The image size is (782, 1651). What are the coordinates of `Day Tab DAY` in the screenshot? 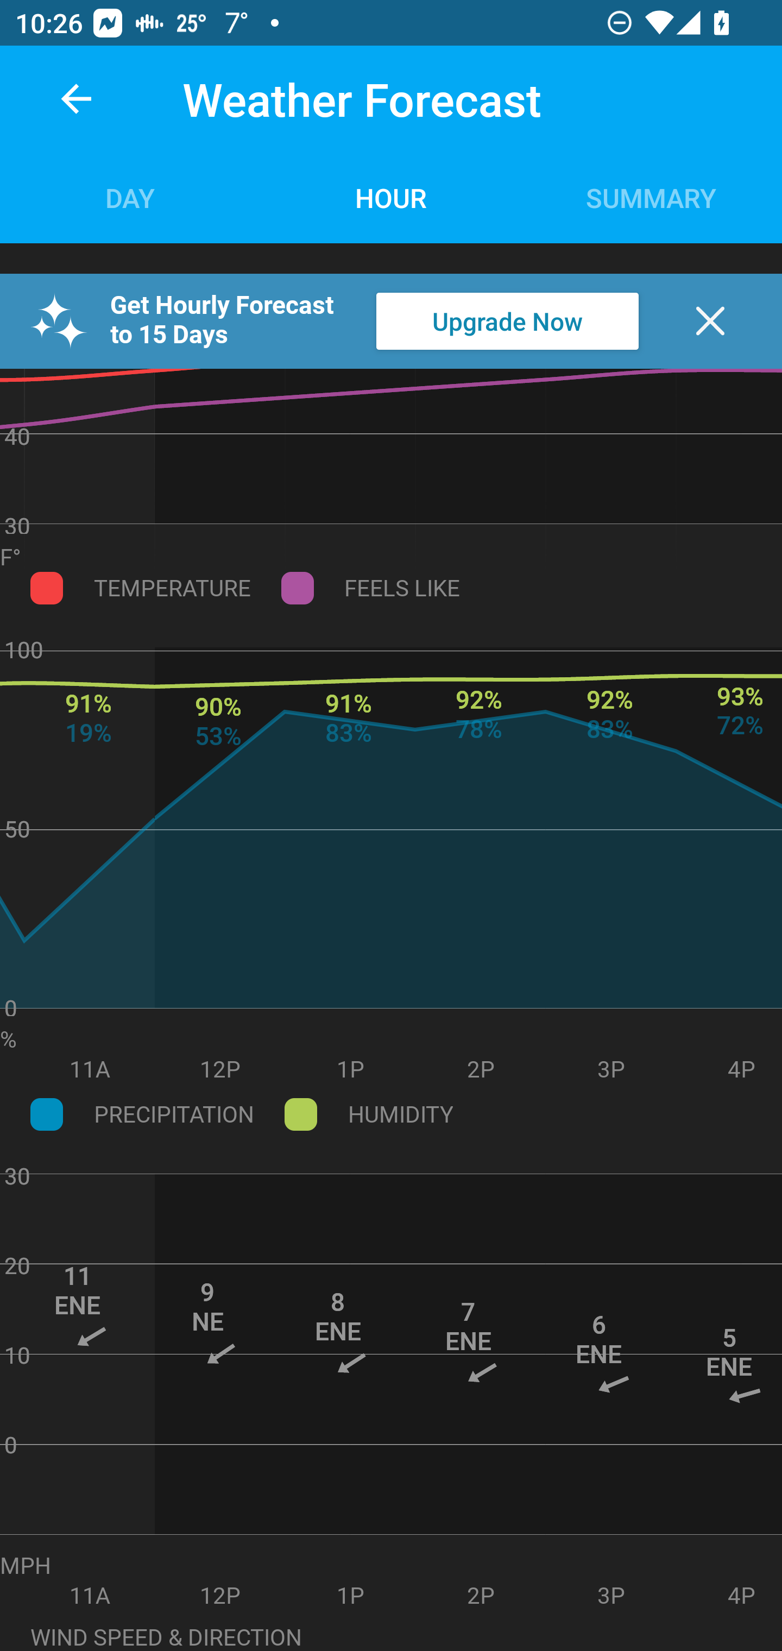 It's located at (130, 197).